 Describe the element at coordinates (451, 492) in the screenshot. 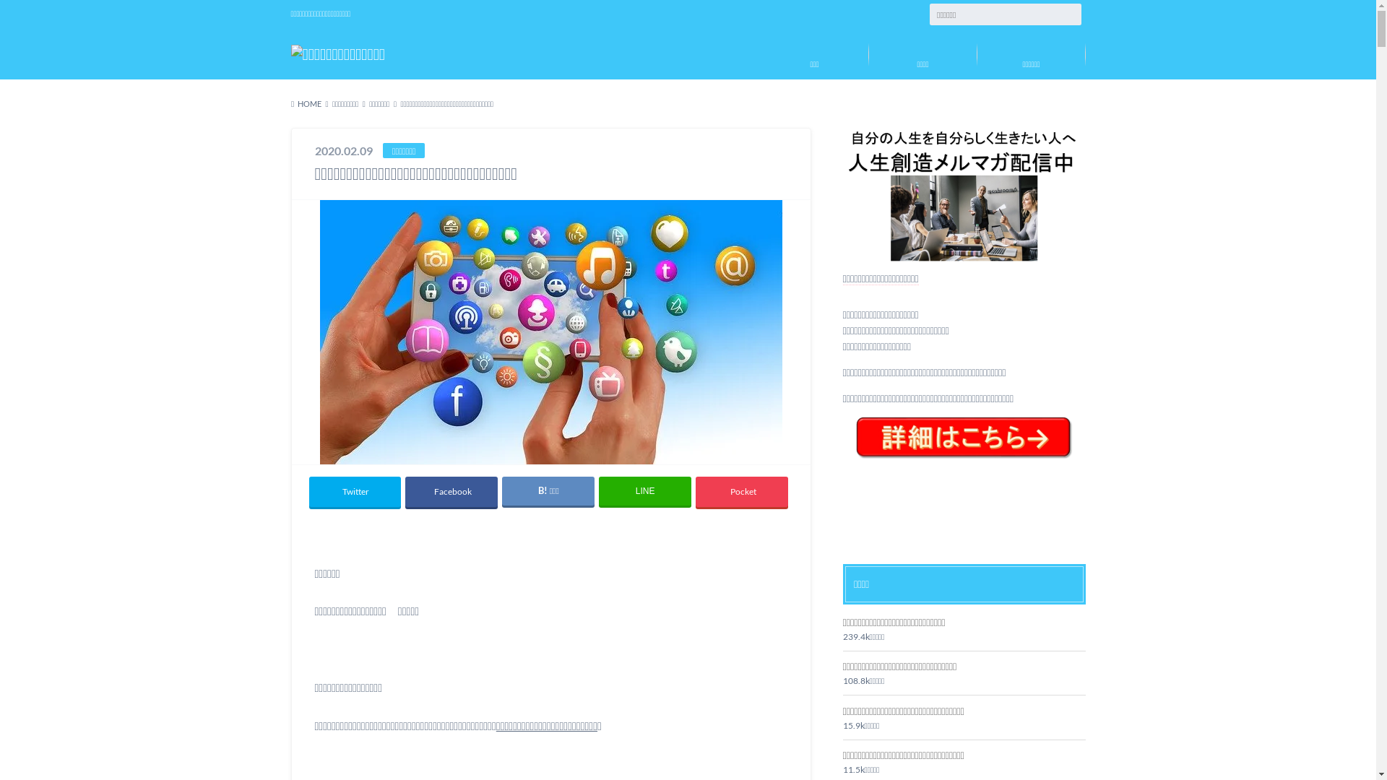

I see `Facebook` at that location.